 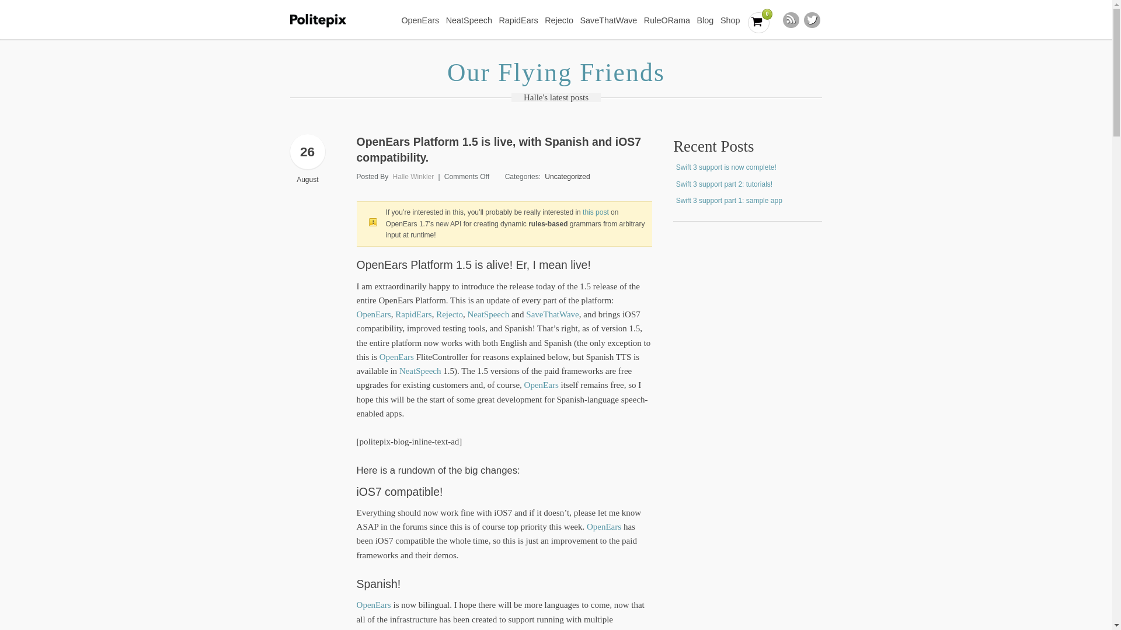 I want to click on Shop, so click(x=727, y=21).